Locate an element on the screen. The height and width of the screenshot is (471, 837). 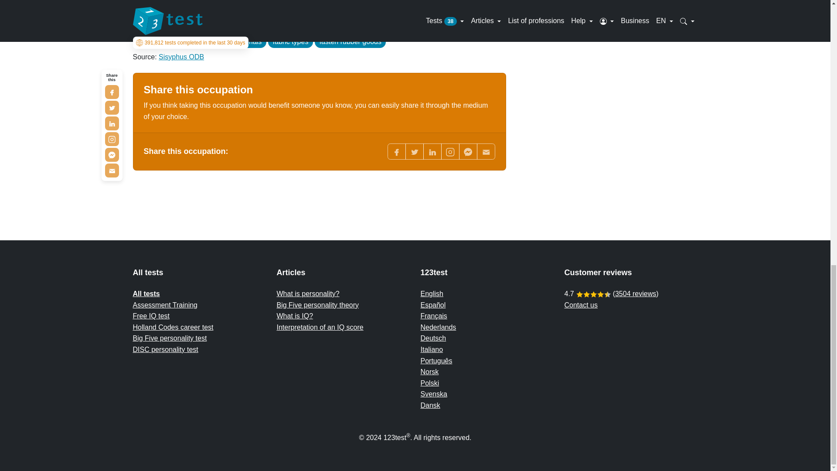
 Facebook is located at coordinates (396, 152).